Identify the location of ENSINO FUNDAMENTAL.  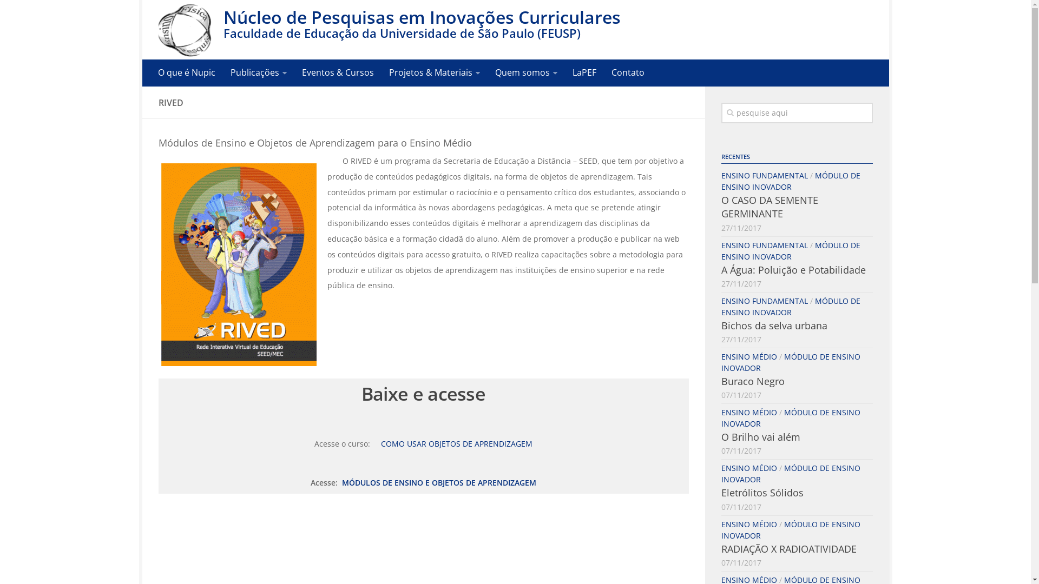
(764, 301).